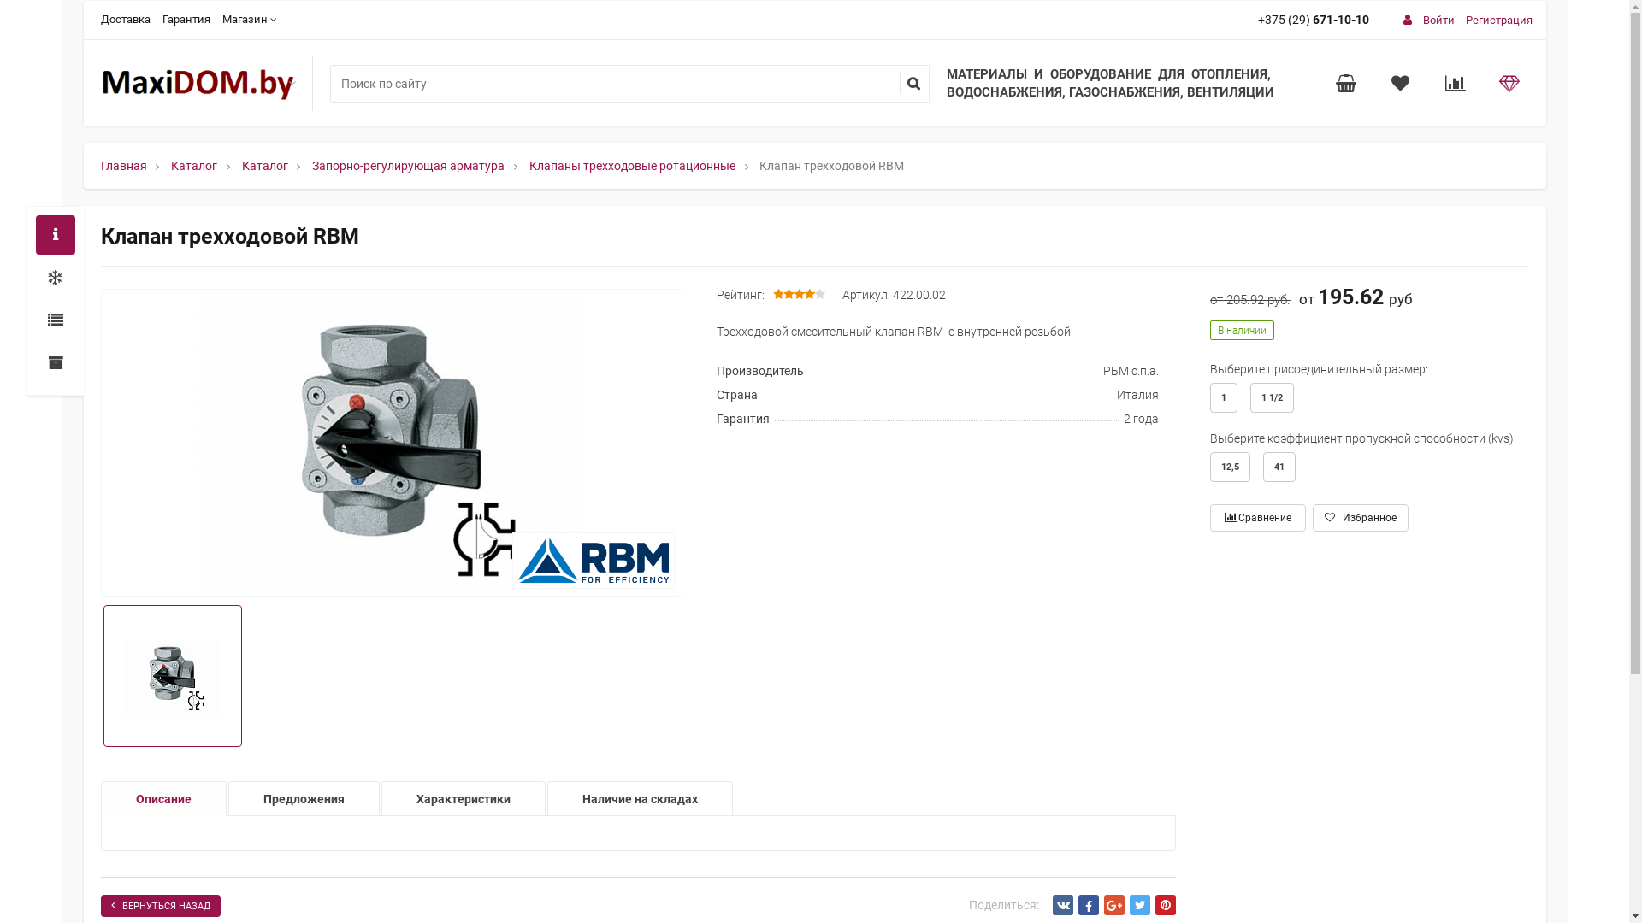 Image resolution: width=1642 pixels, height=923 pixels. What do you see at coordinates (1089, 904) in the screenshot?
I see `Facebook` at bounding box center [1089, 904].